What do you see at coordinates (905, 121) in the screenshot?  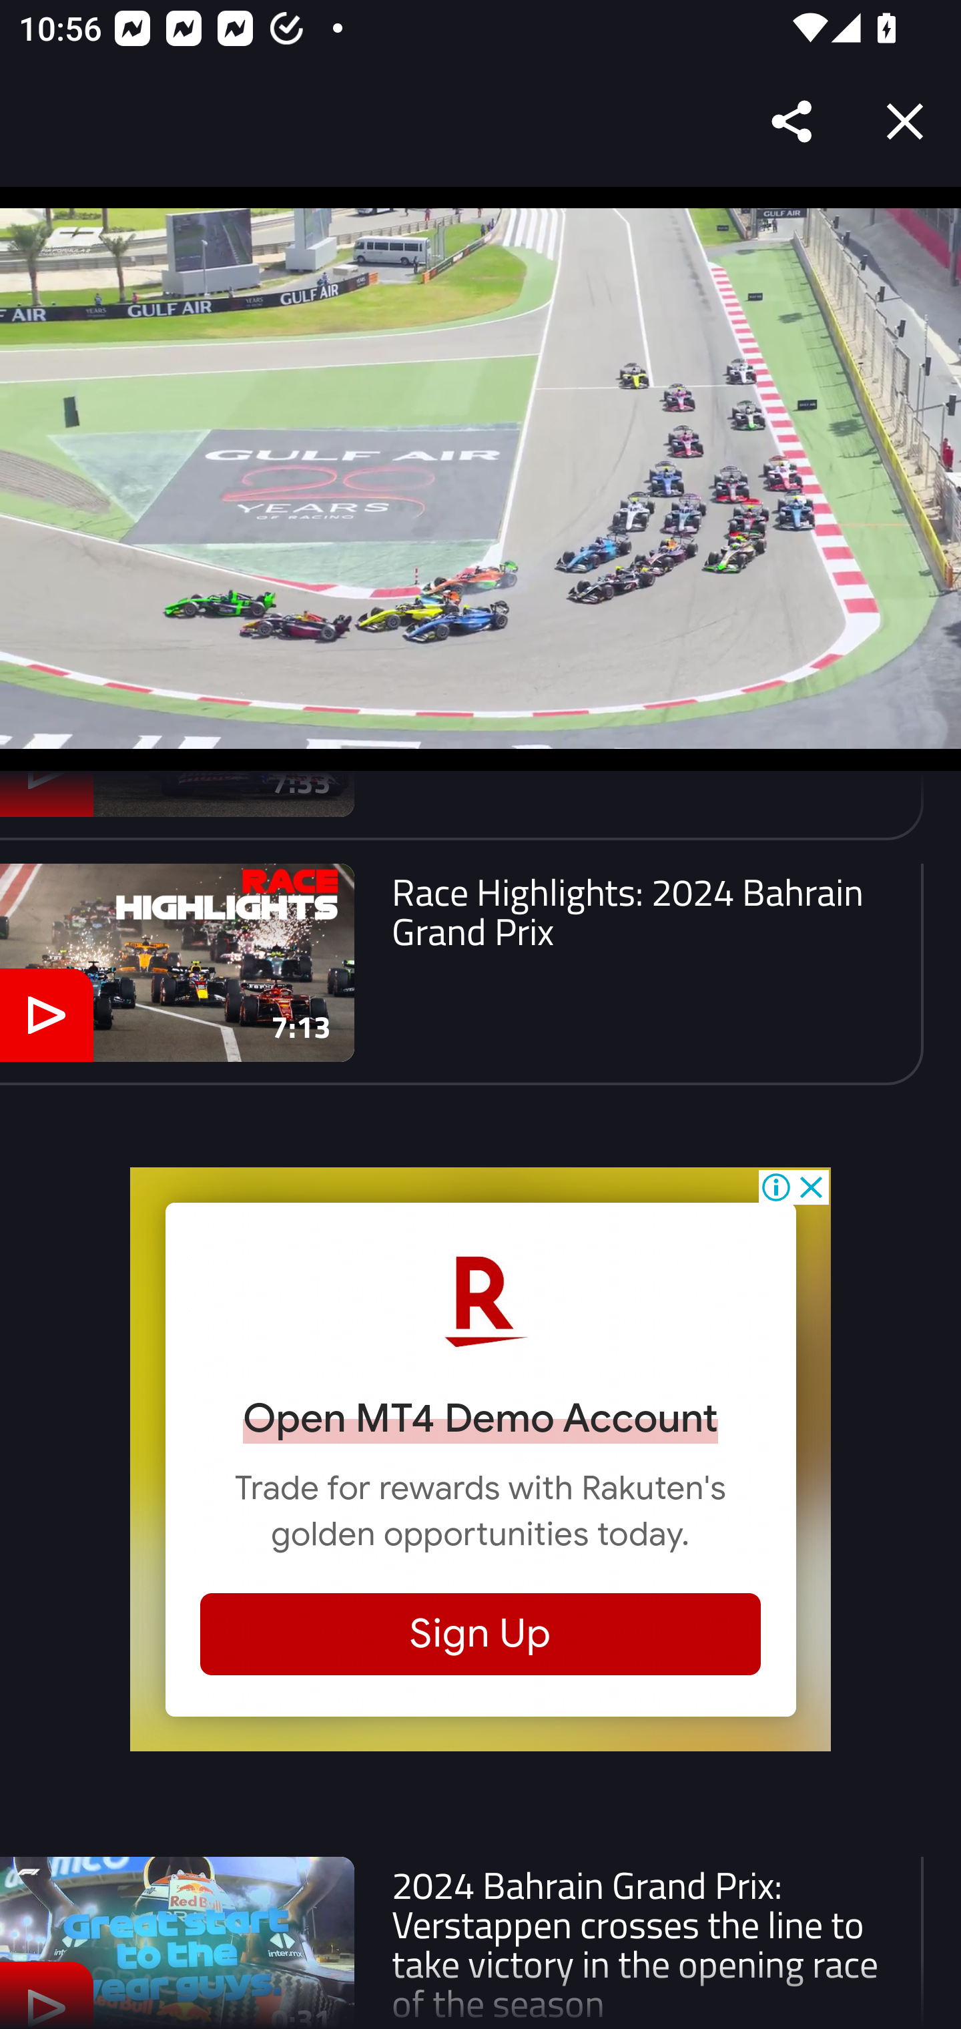 I see `Close` at bounding box center [905, 121].